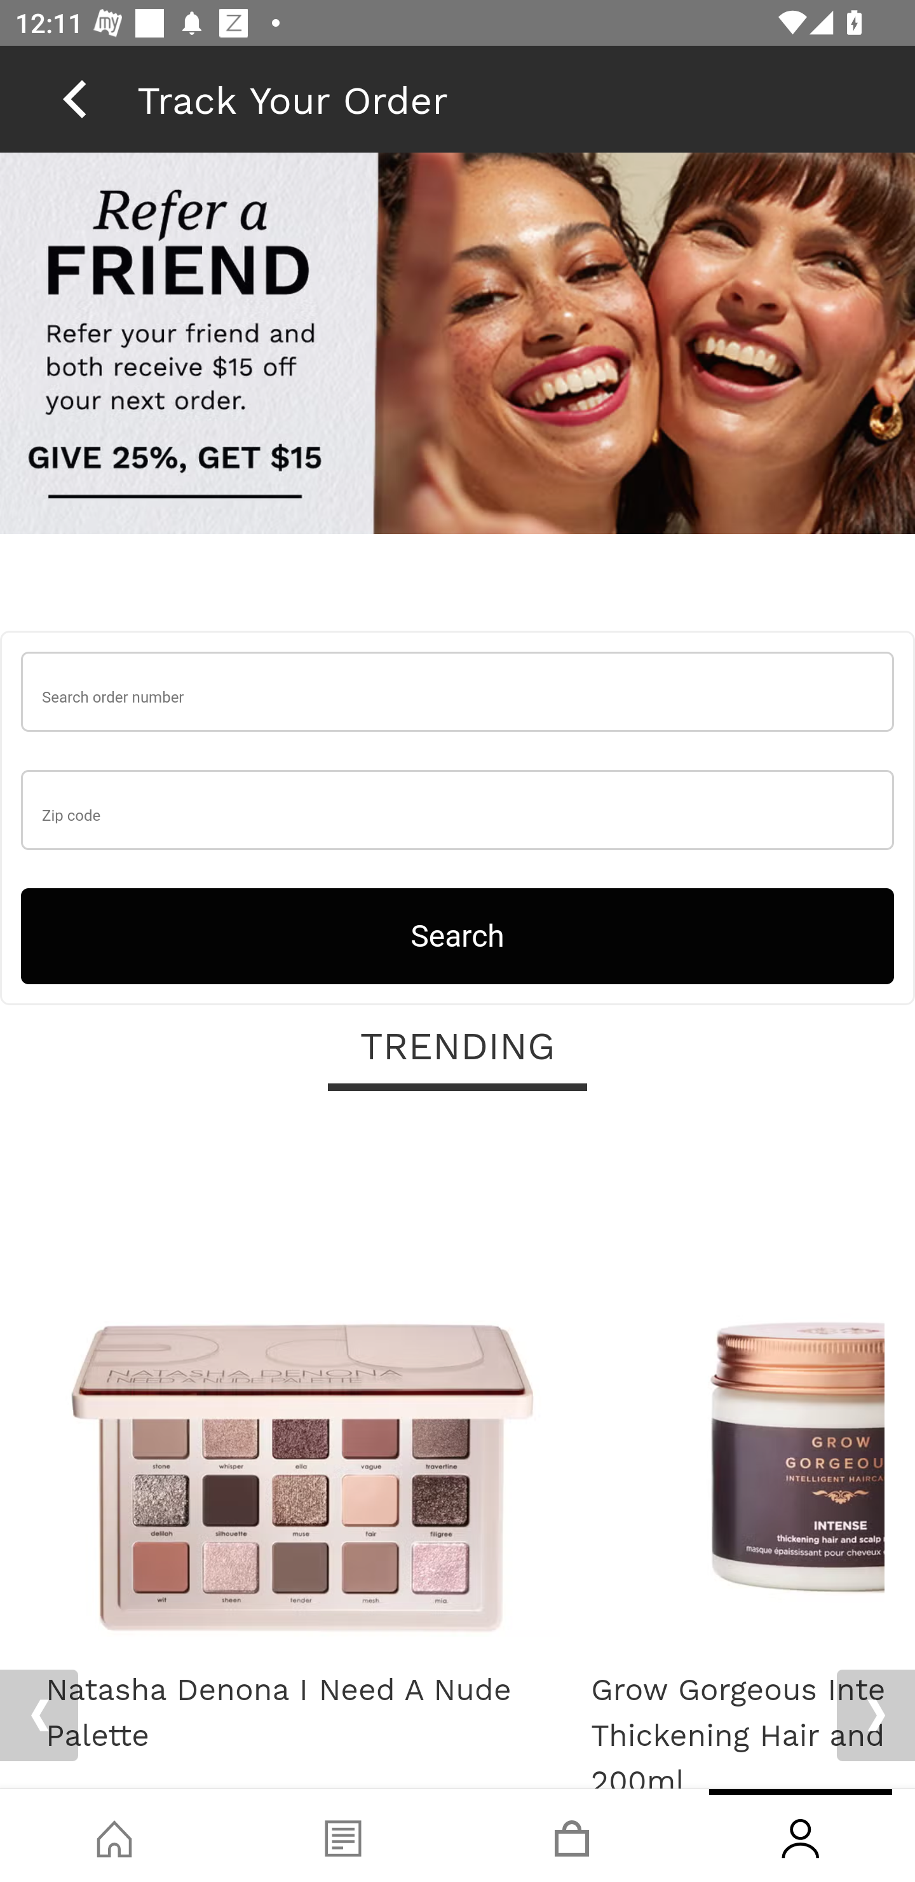 This screenshot has height=1882, width=915. What do you see at coordinates (302, 1714) in the screenshot?
I see `Natasha Denona I Need A Nude Palette` at bounding box center [302, 1714].